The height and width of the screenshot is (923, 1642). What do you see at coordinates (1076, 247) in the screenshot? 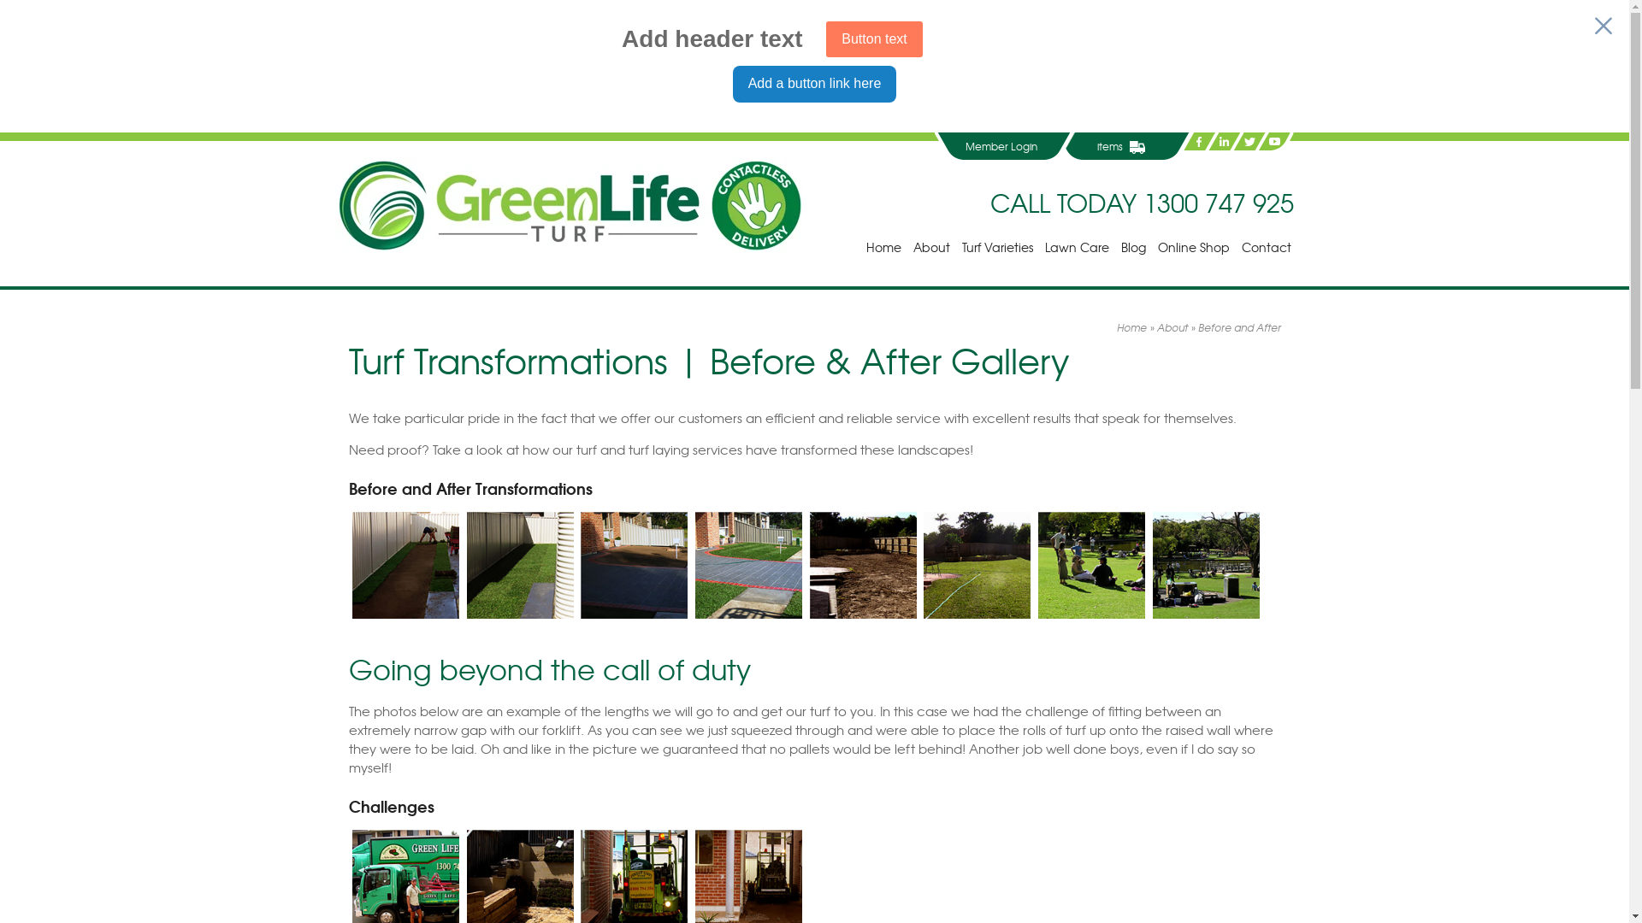
I see `Lawn Care` at bounding box center [1076, 247].